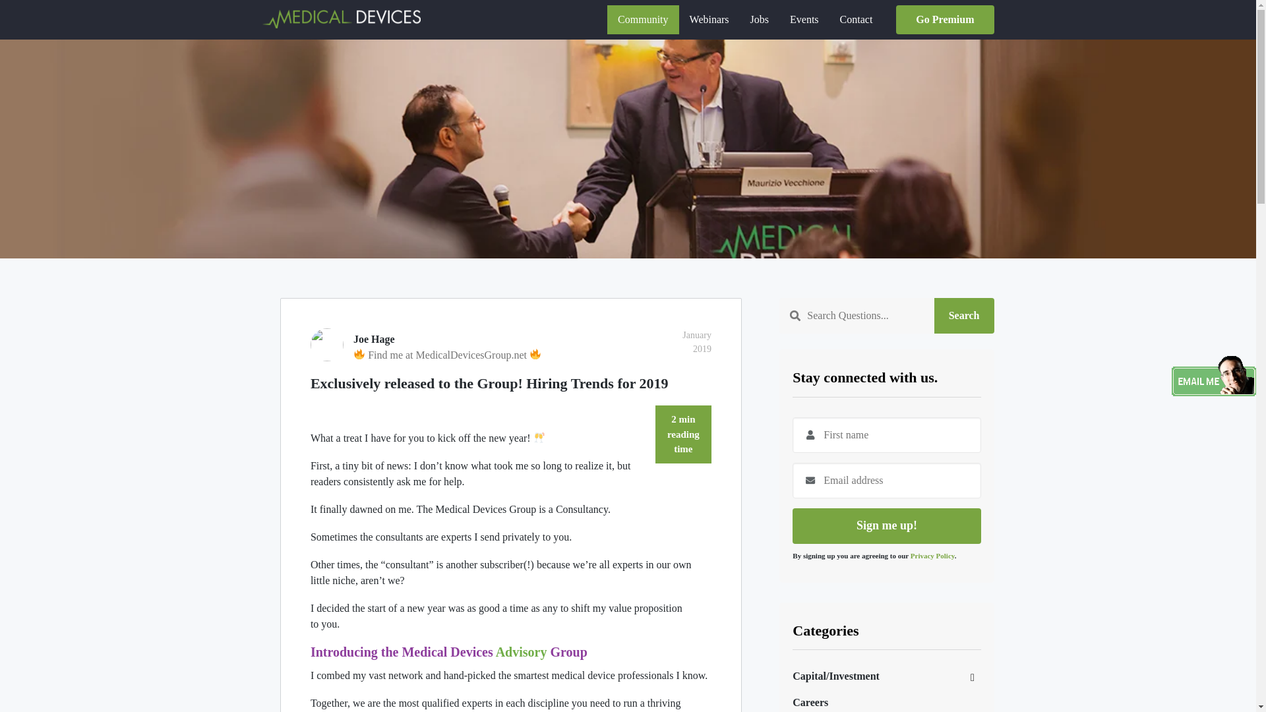 The height and width of the screenshot is (712, 1266). What do you see at coordinates (886, 434) in the screenshot?
I see `Please fill out this field` at bounding box center [886, 434].